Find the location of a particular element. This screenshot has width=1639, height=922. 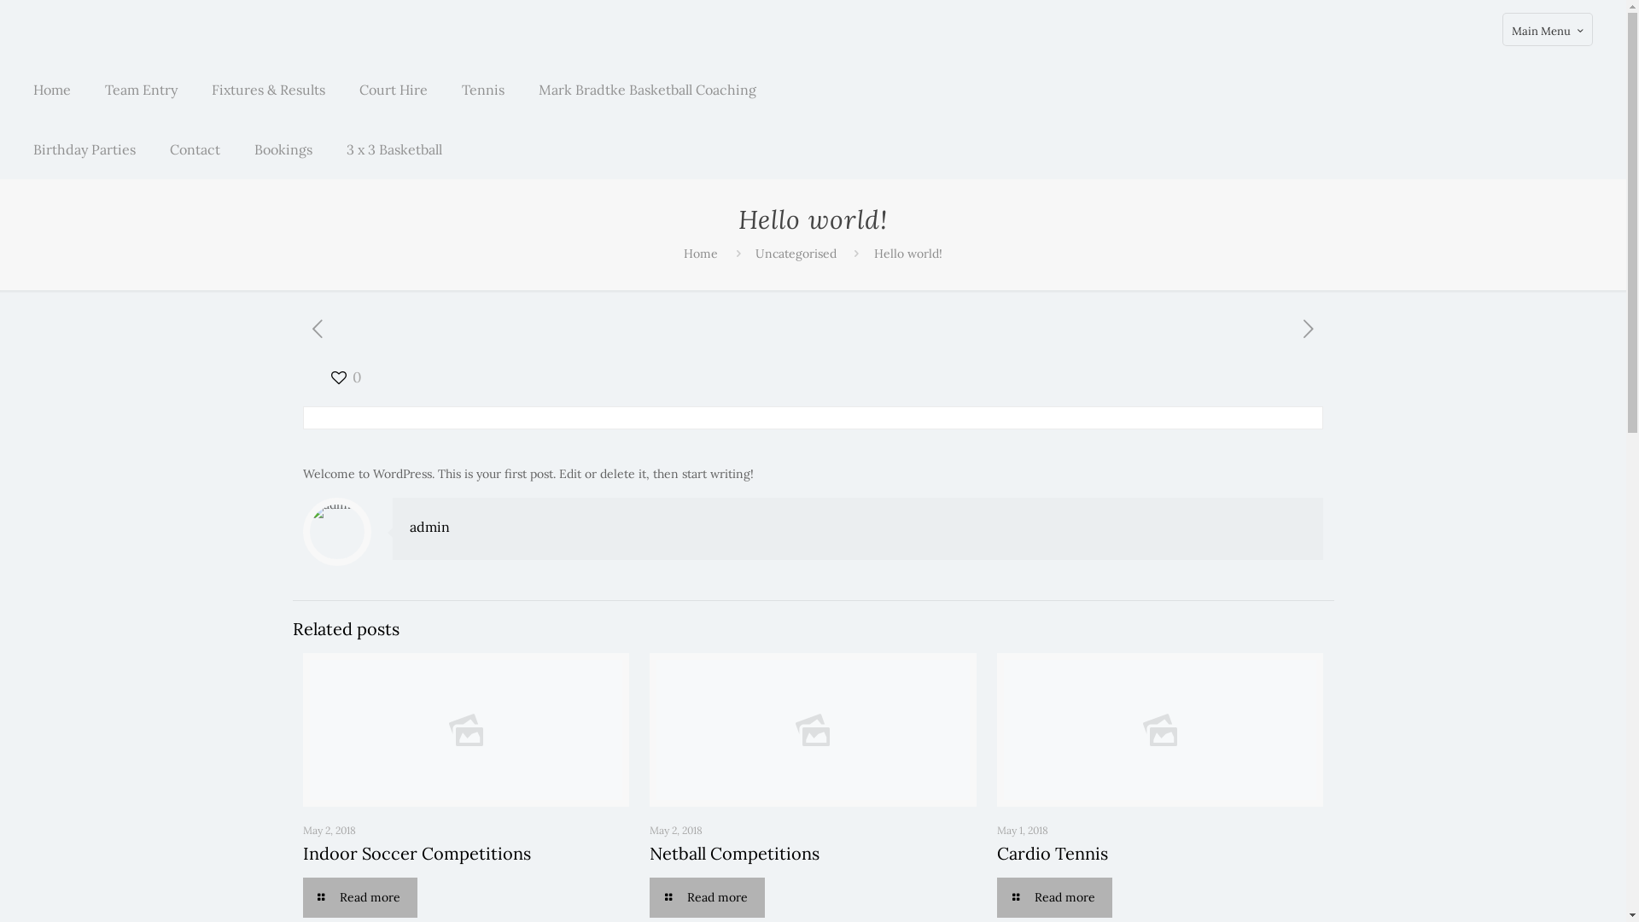

Read more is located at coordinates (707, 898).